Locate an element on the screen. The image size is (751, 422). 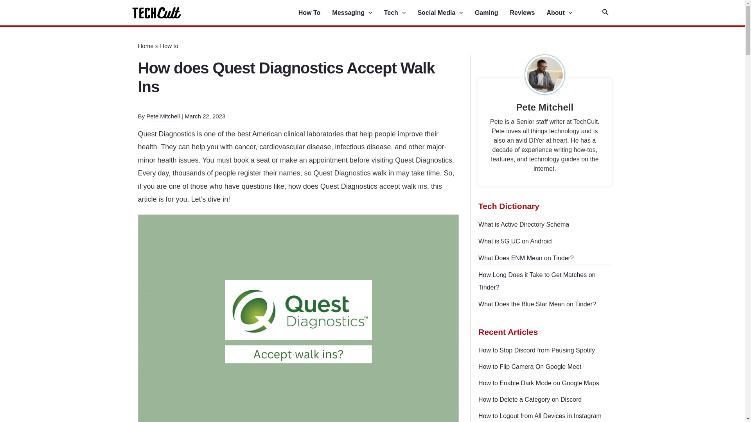
Messaging is located at coordinates (358, 13).